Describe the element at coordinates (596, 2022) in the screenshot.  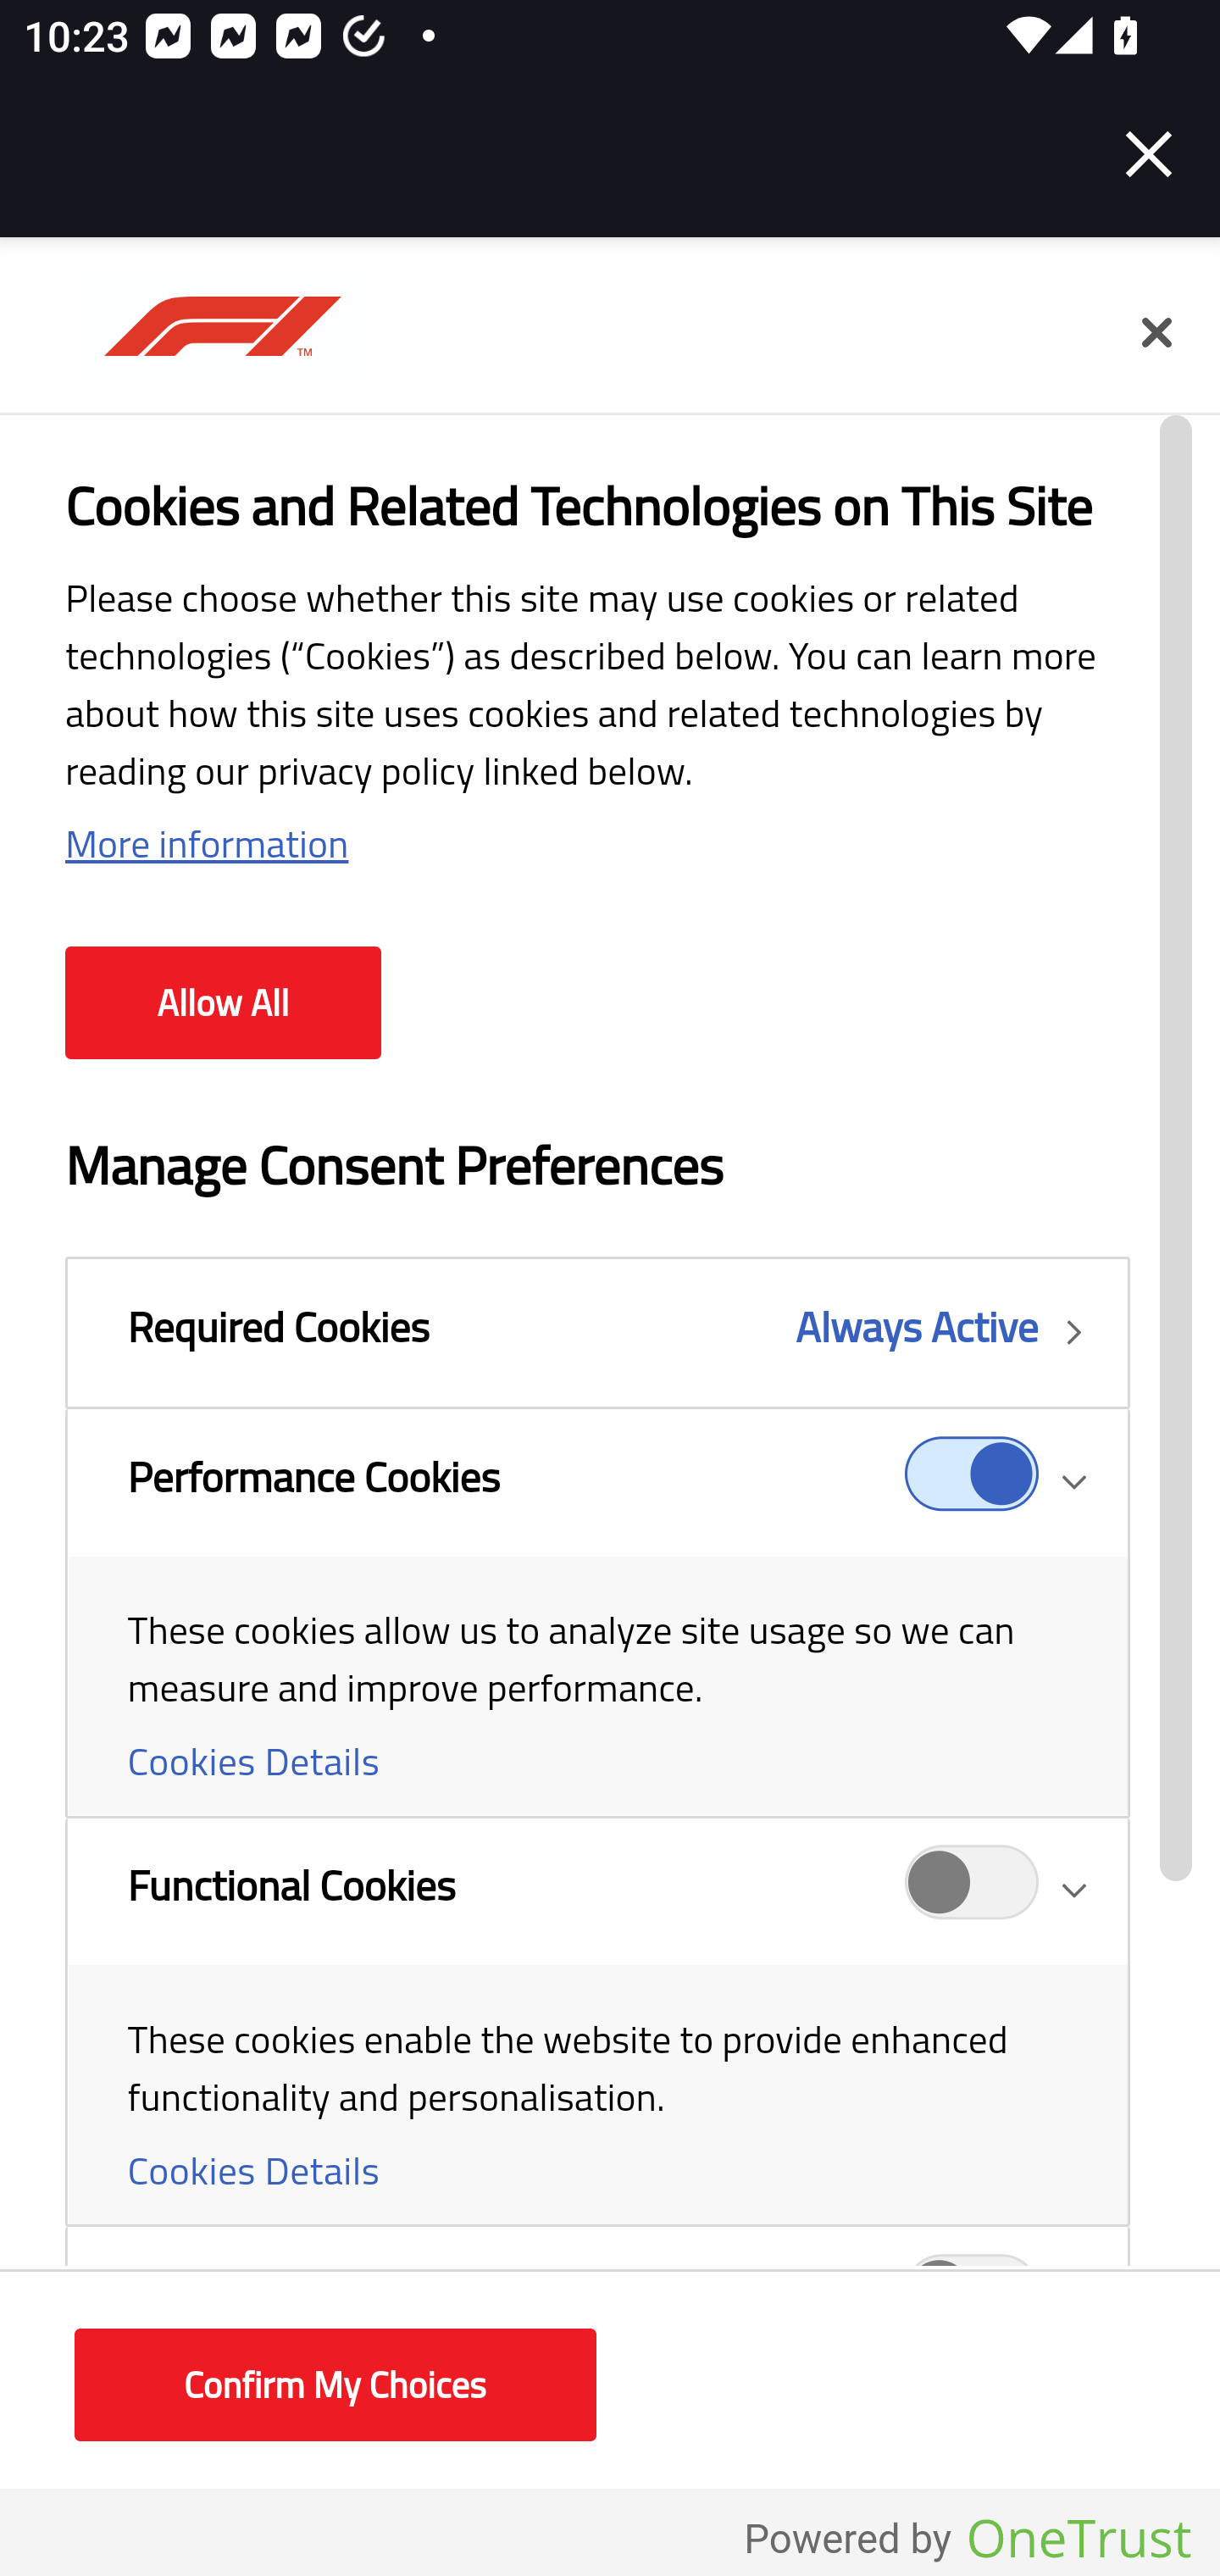
I see `Functional Cookies` at that location.